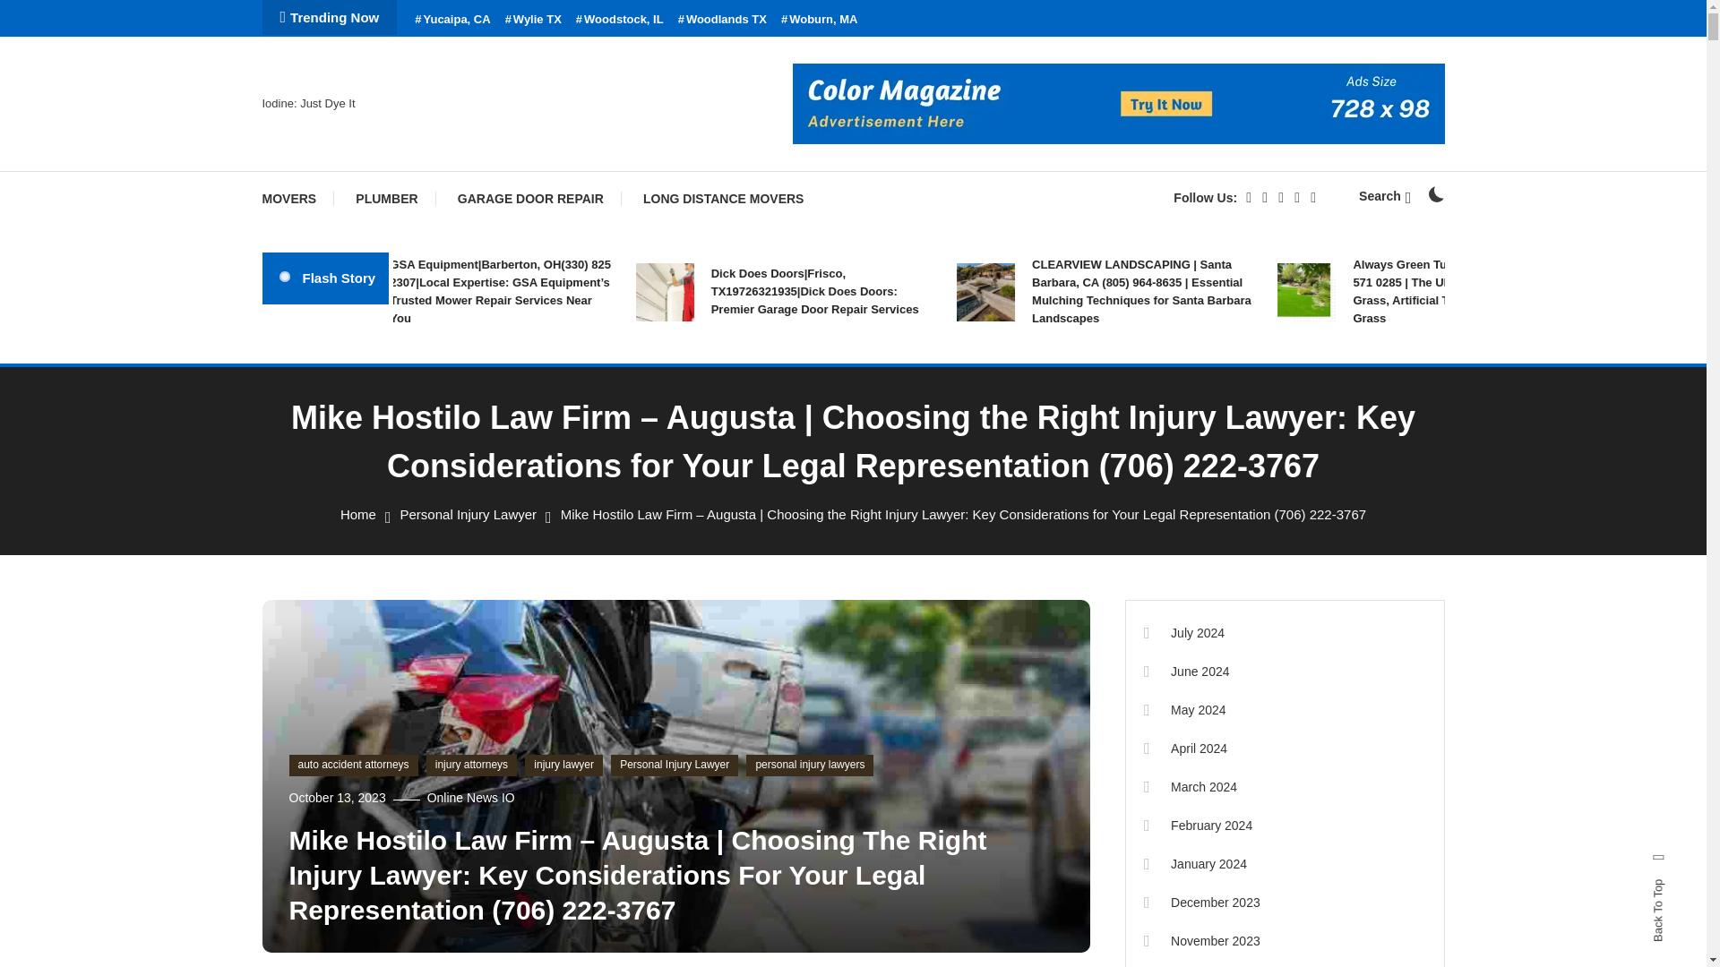 This screenshot has width=1720, height=967. What do you see at coordinates (358, 514) in the screenshot?
I see `Home` at bounding box center [358, 514].